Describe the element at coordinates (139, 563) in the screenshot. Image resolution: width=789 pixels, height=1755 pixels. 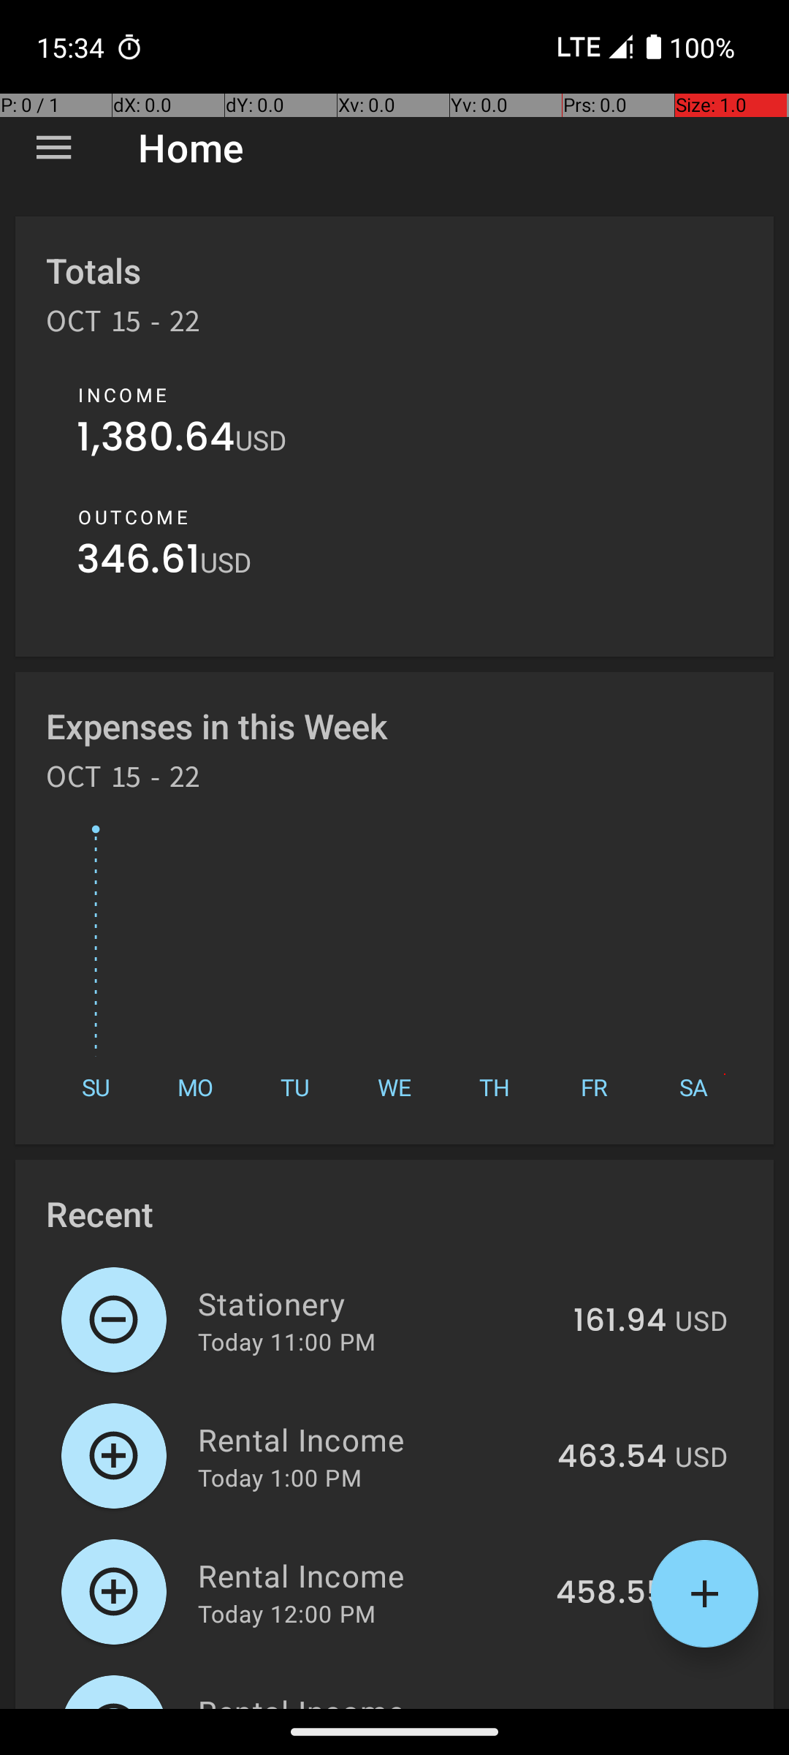
I see `346.61` at that location.